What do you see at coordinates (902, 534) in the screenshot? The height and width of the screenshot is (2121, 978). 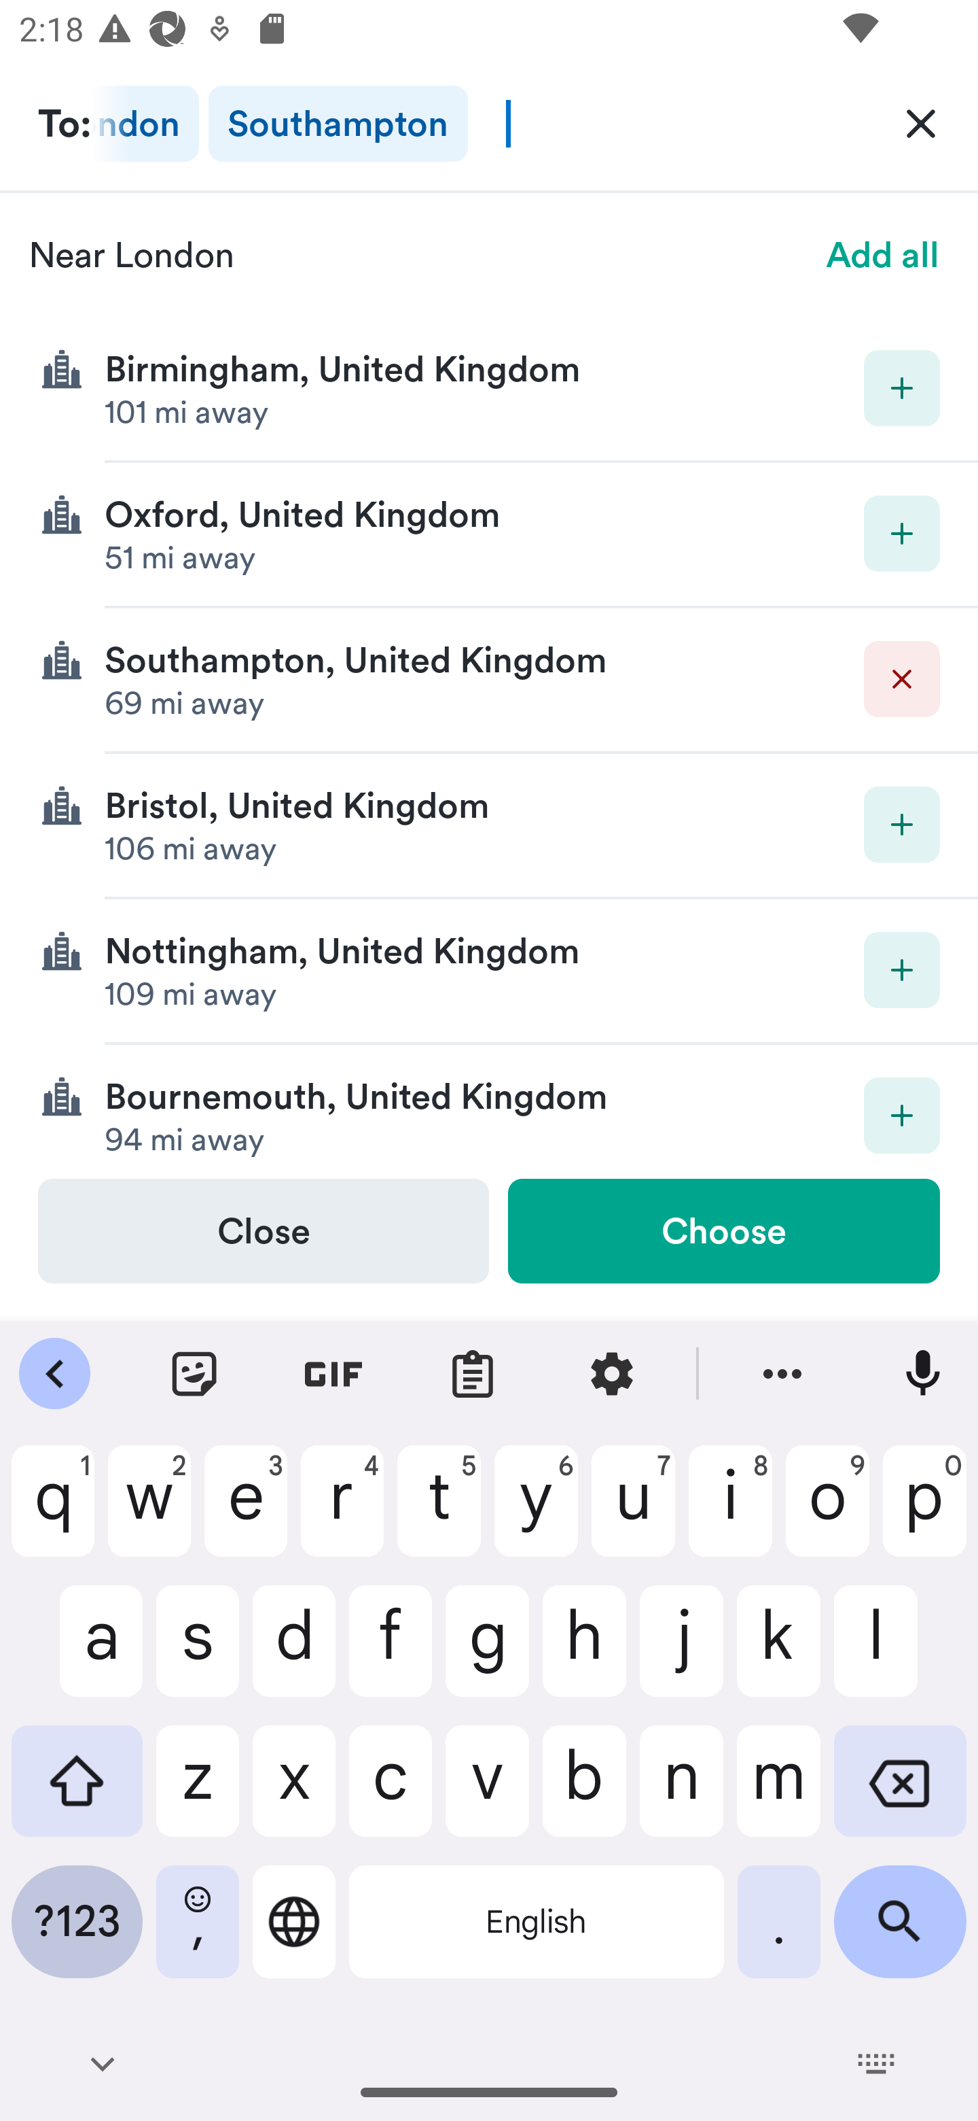 I see `Add destination` at bounding box center [902, 534].